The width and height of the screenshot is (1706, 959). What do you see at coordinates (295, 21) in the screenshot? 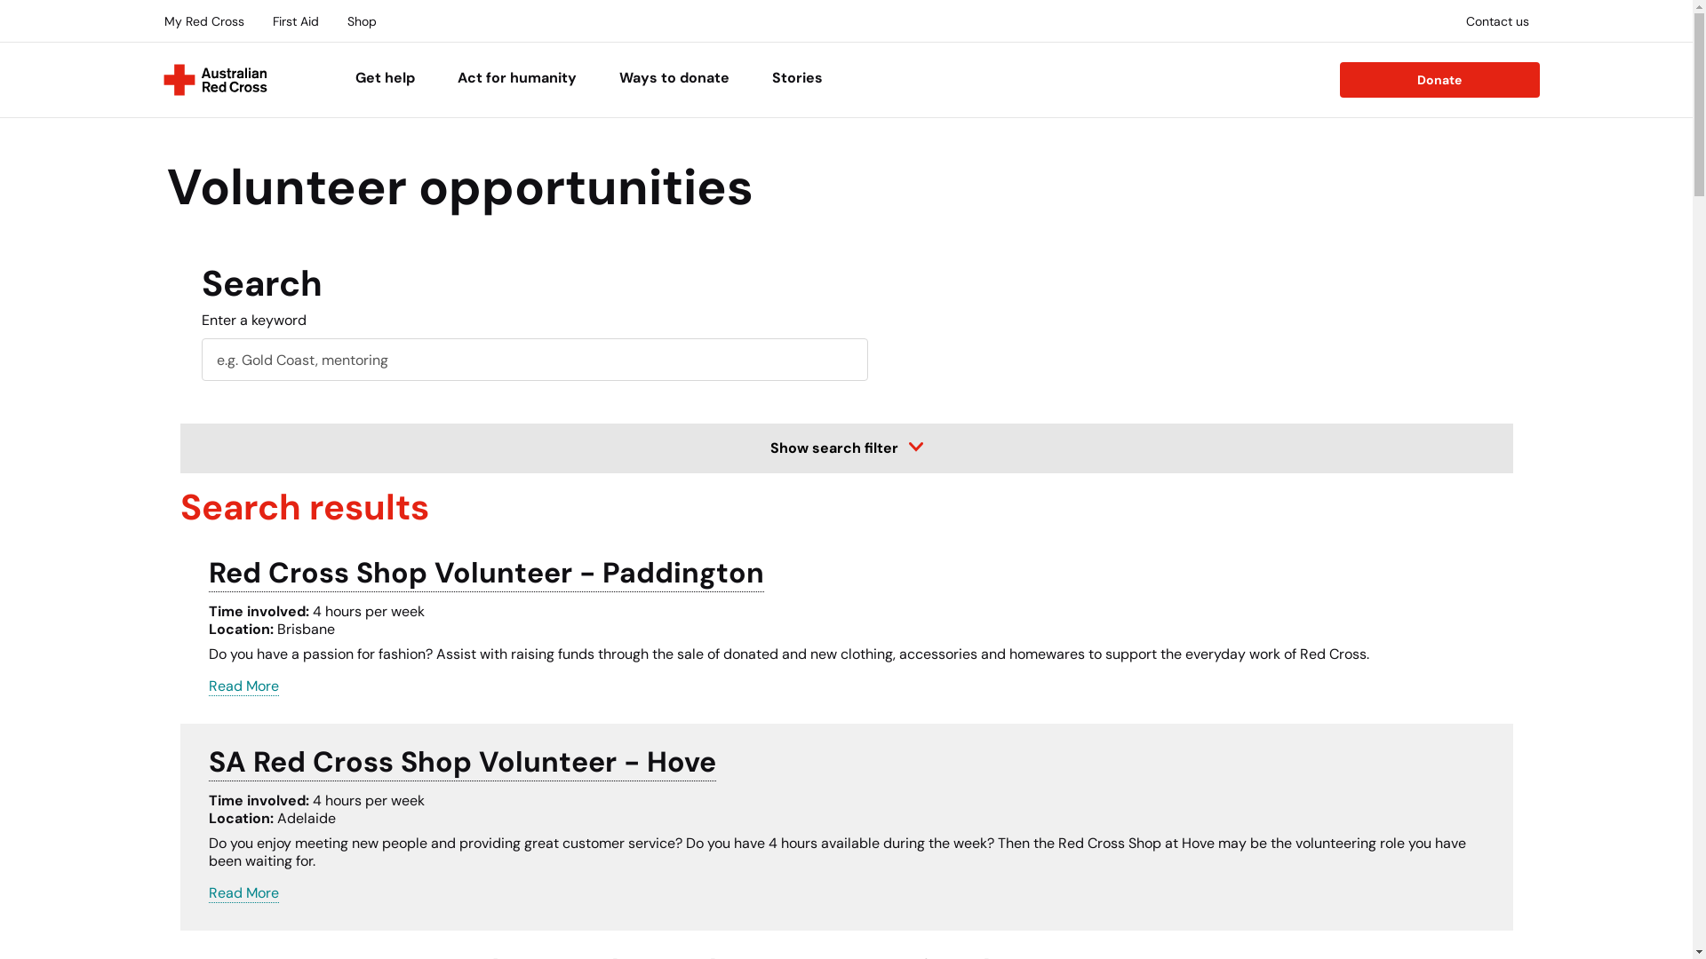
I see `First Aid` at bounding box center [295, 21].